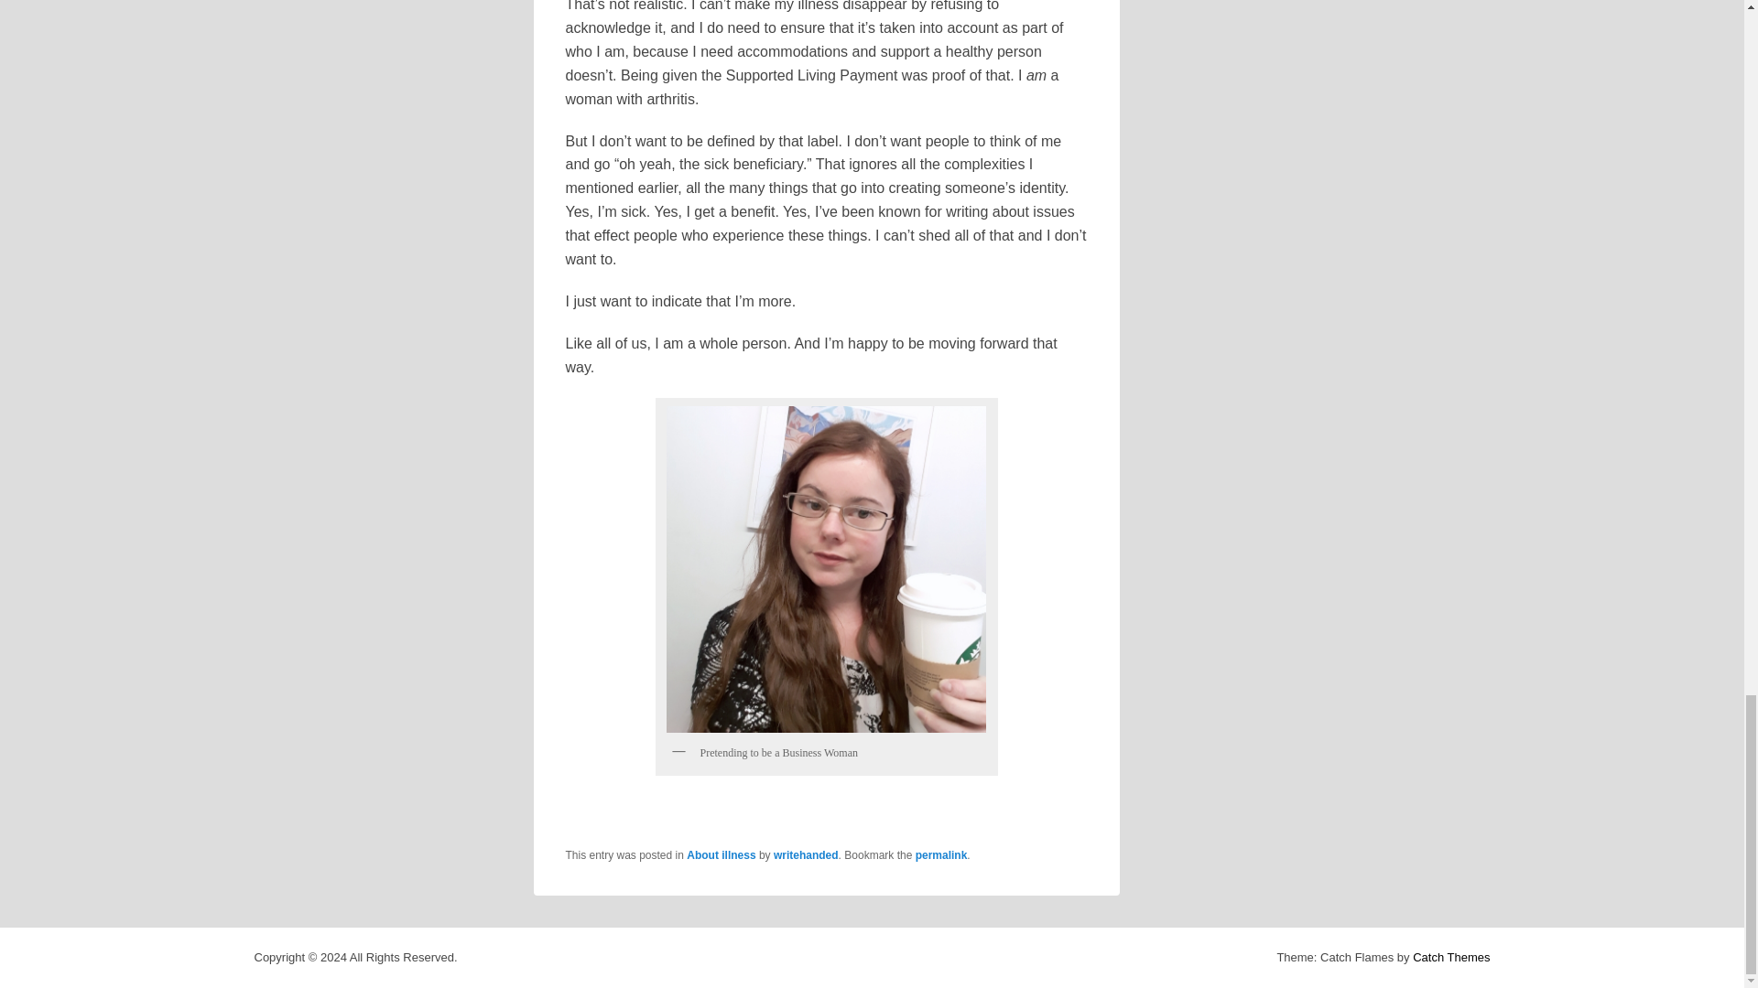 The image size is (1758, 988). I want to click on Permalink to On being a whole person, so click(941, 854).